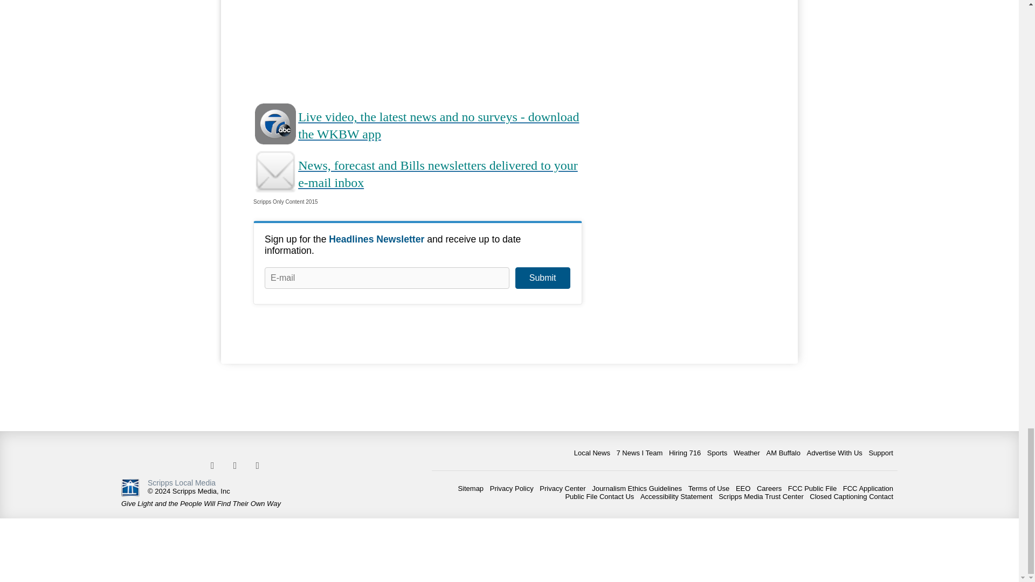 Image resolution: width=1035 pixels, height=582 pixels. I want to click on Submit, so click(542, 278).